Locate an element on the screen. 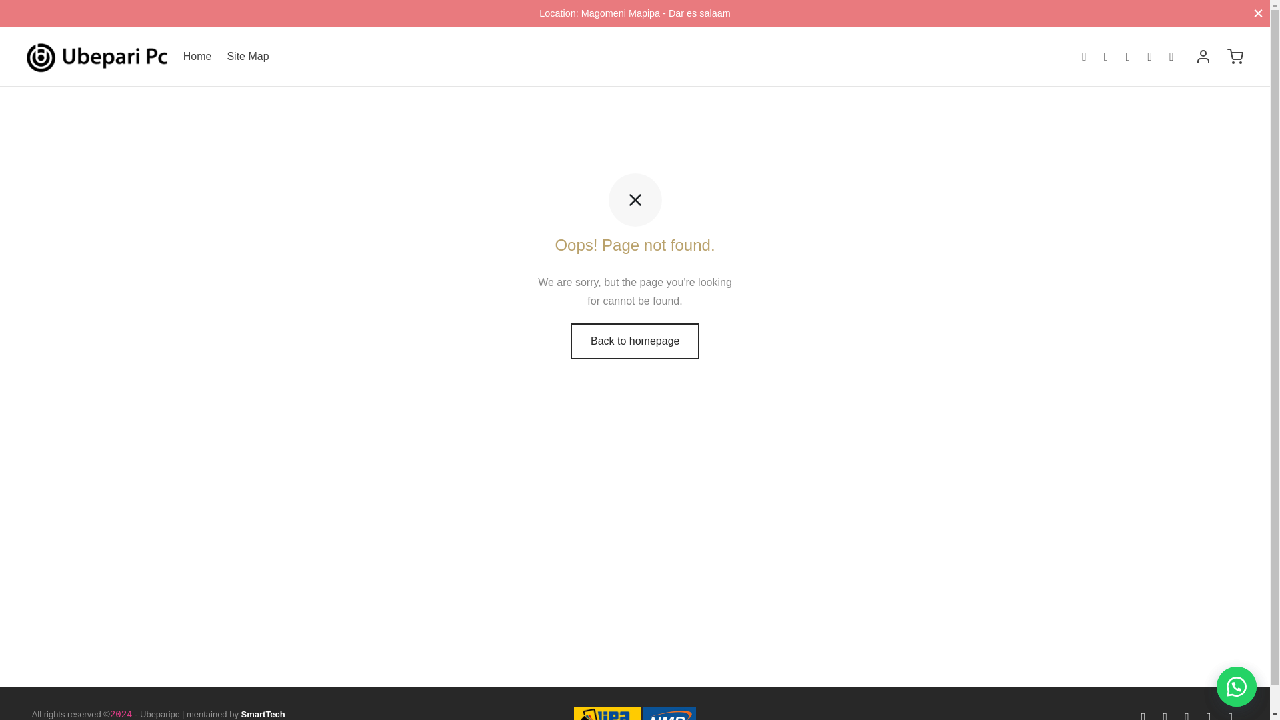  instagram is located at coordinates (1187, 713).